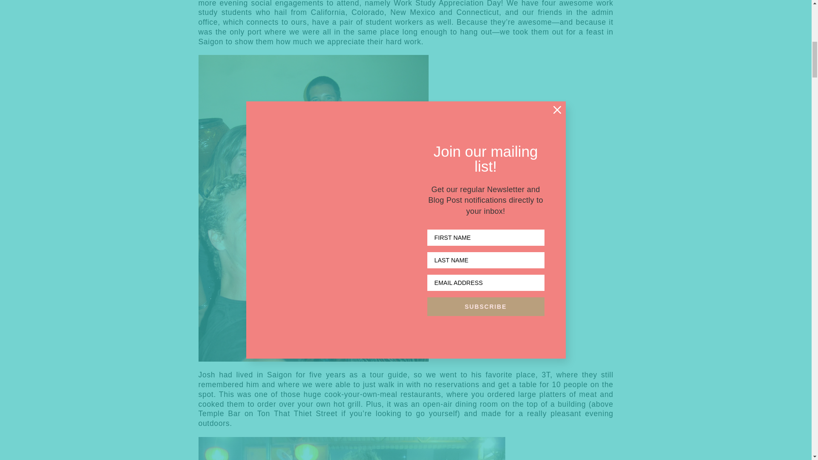  I want to click on Dining, Ho Chi Minh, Vietnam, so click(352, 448).